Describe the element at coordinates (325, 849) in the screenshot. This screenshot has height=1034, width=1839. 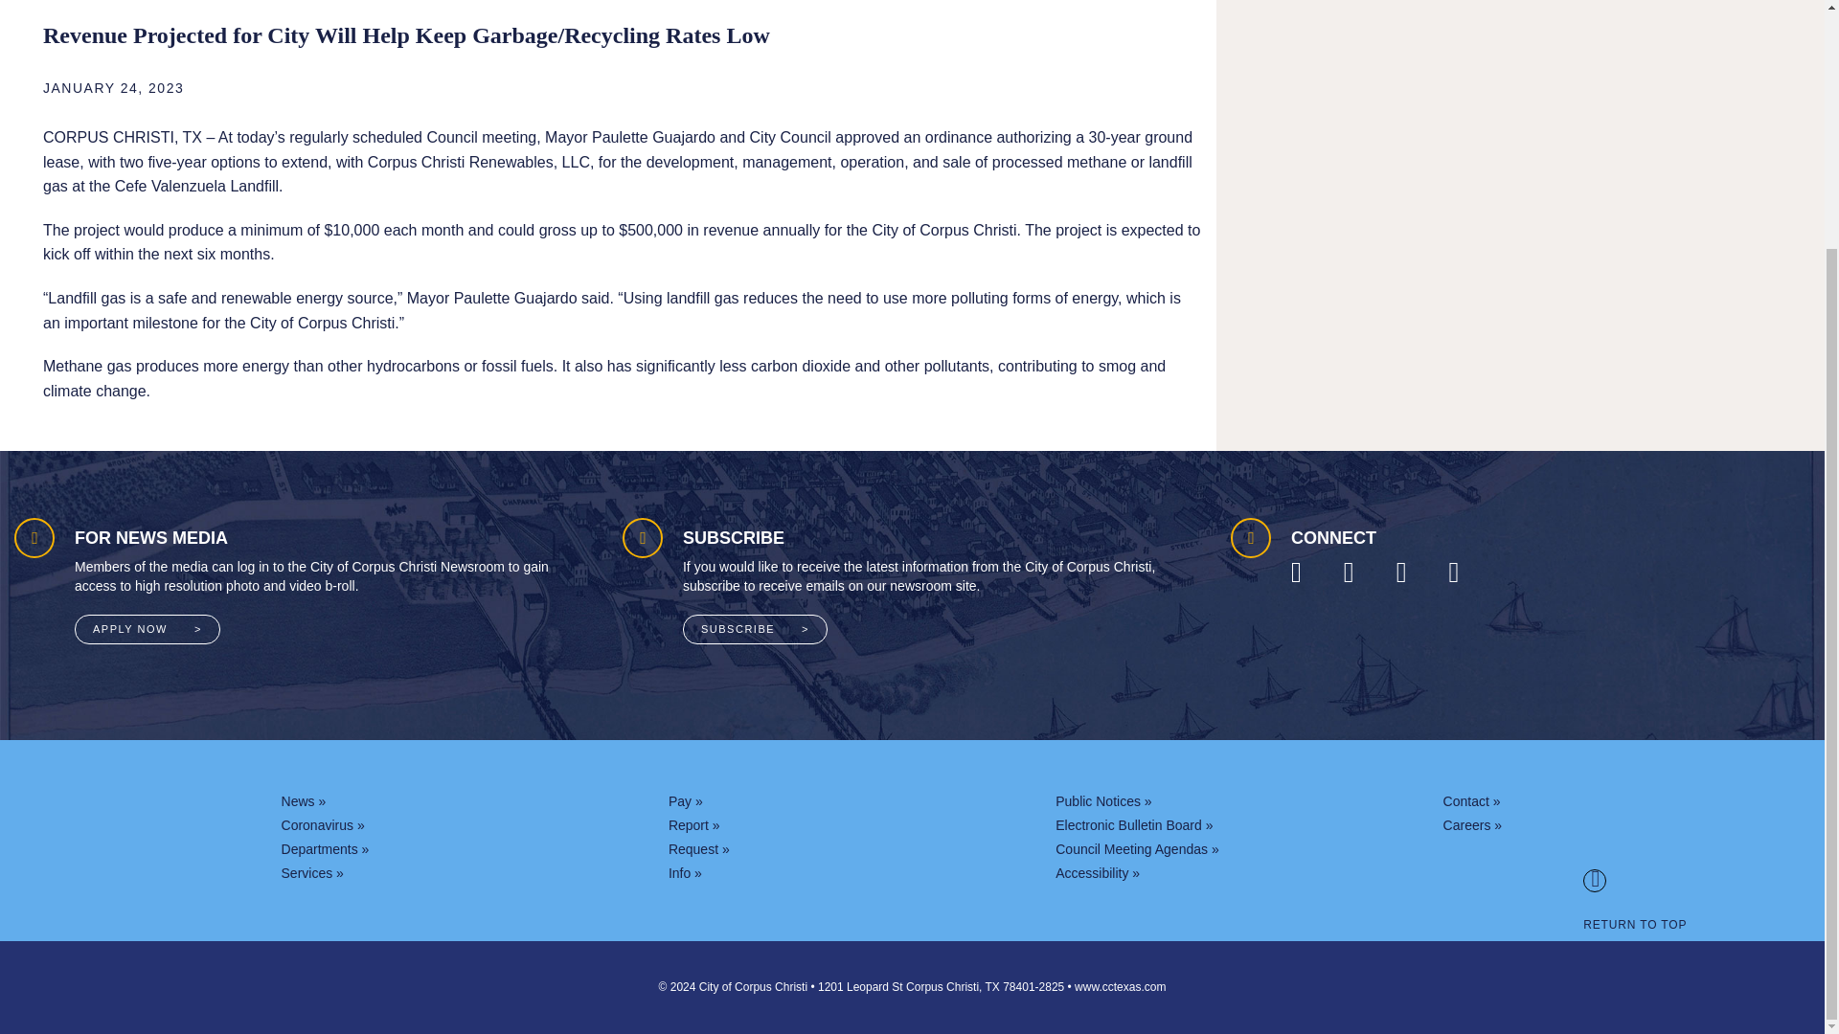
I see `Departments` at that location.